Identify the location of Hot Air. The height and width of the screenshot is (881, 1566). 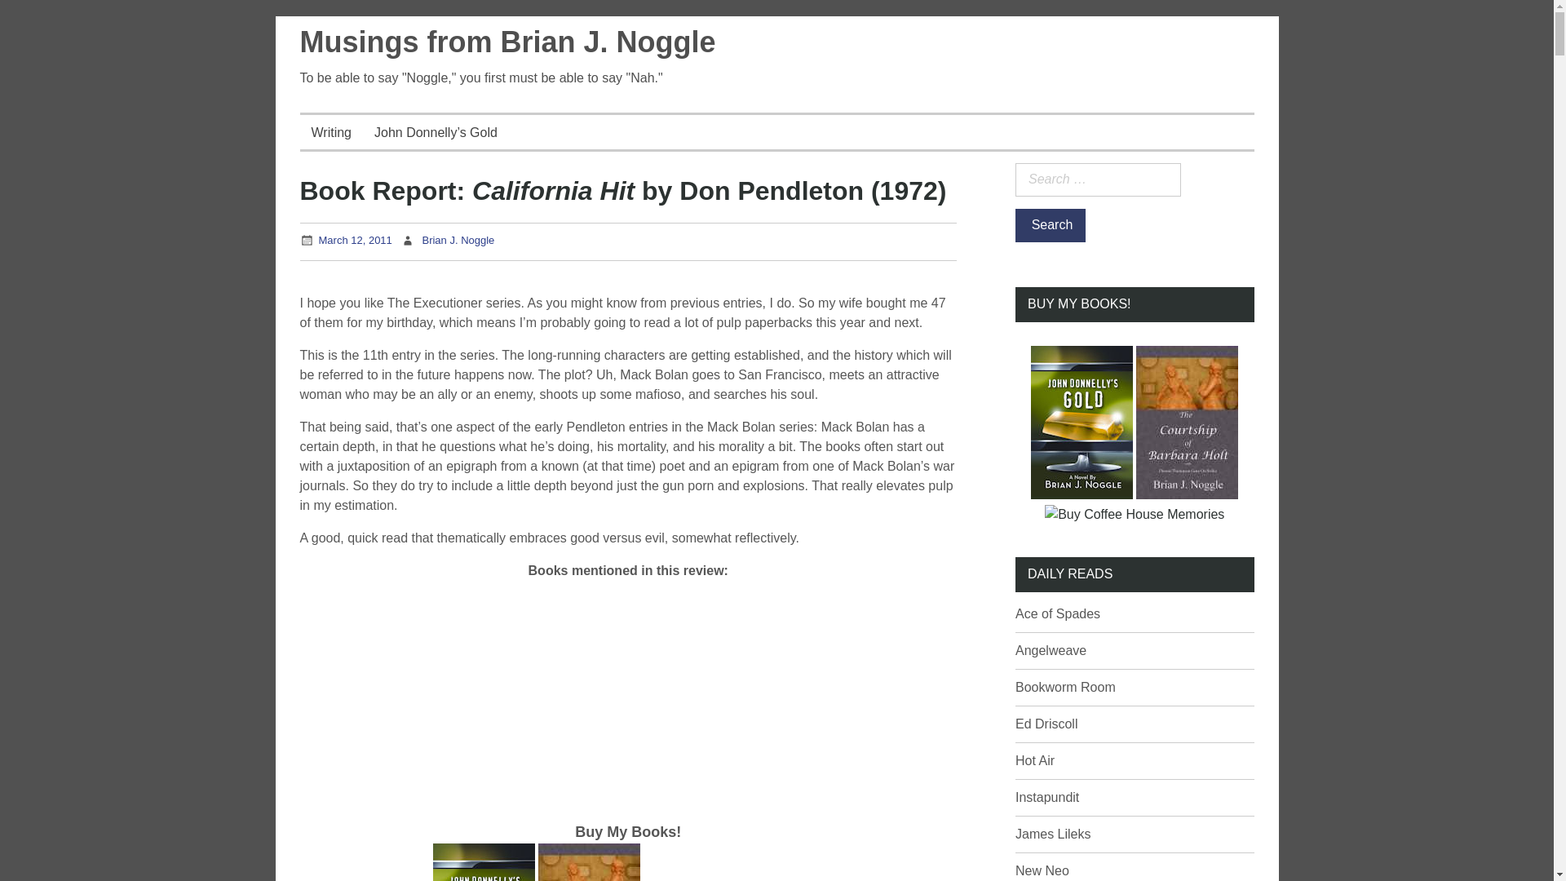
(1034, 760).